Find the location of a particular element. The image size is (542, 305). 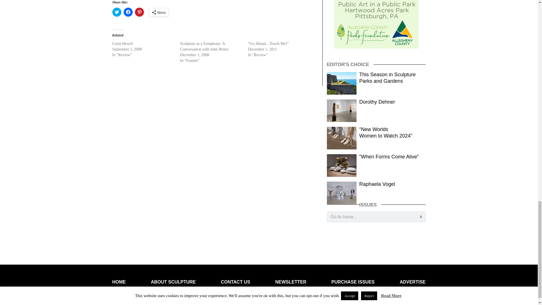

Click to share on Twitter is located at coordinates (117, 12).